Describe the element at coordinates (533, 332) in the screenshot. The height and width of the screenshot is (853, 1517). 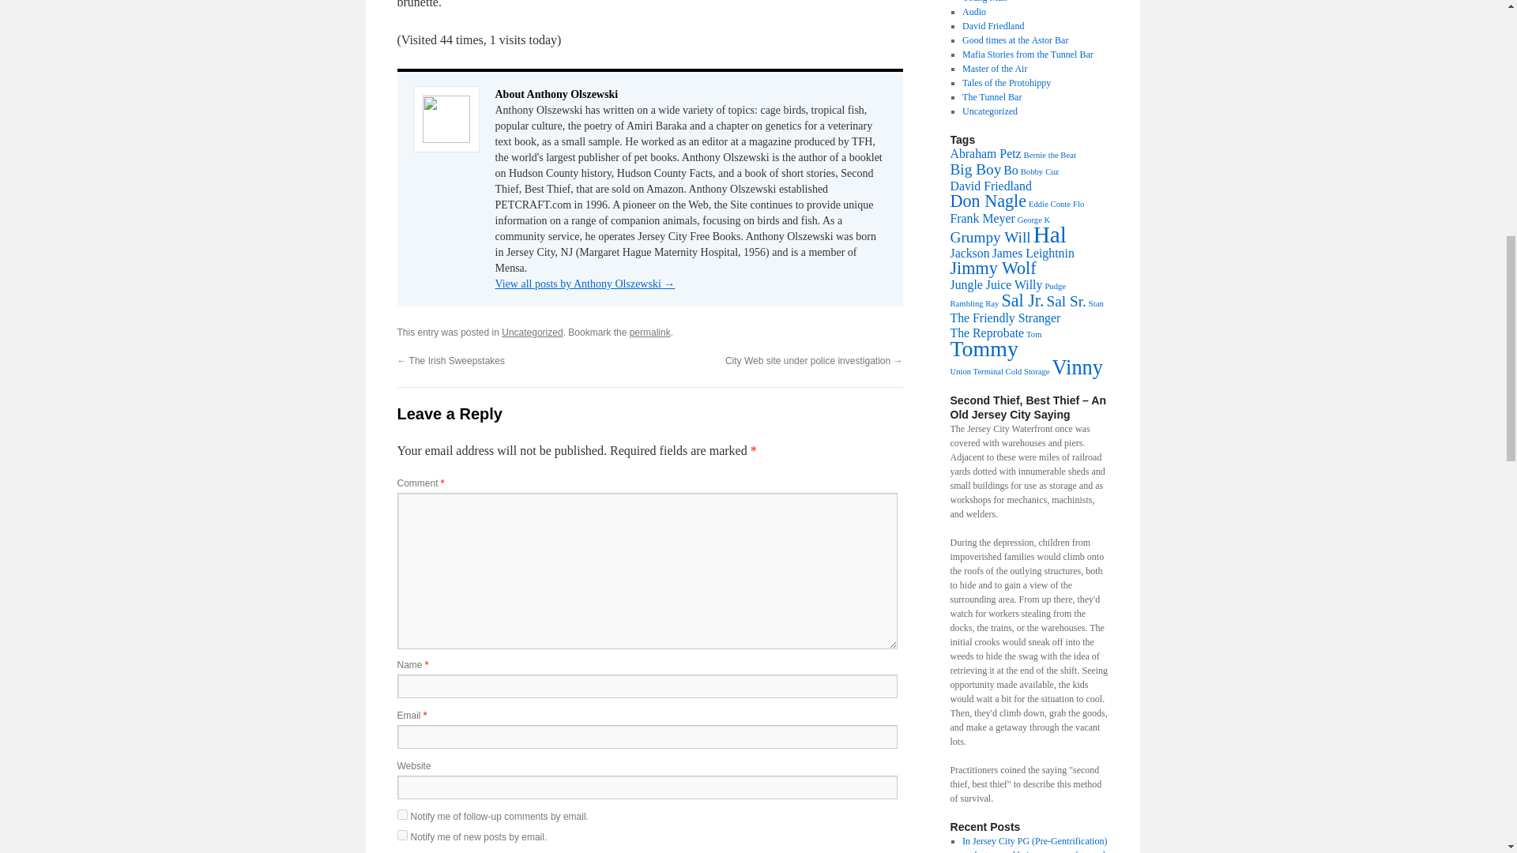
I see `Uncategorized` at that location.